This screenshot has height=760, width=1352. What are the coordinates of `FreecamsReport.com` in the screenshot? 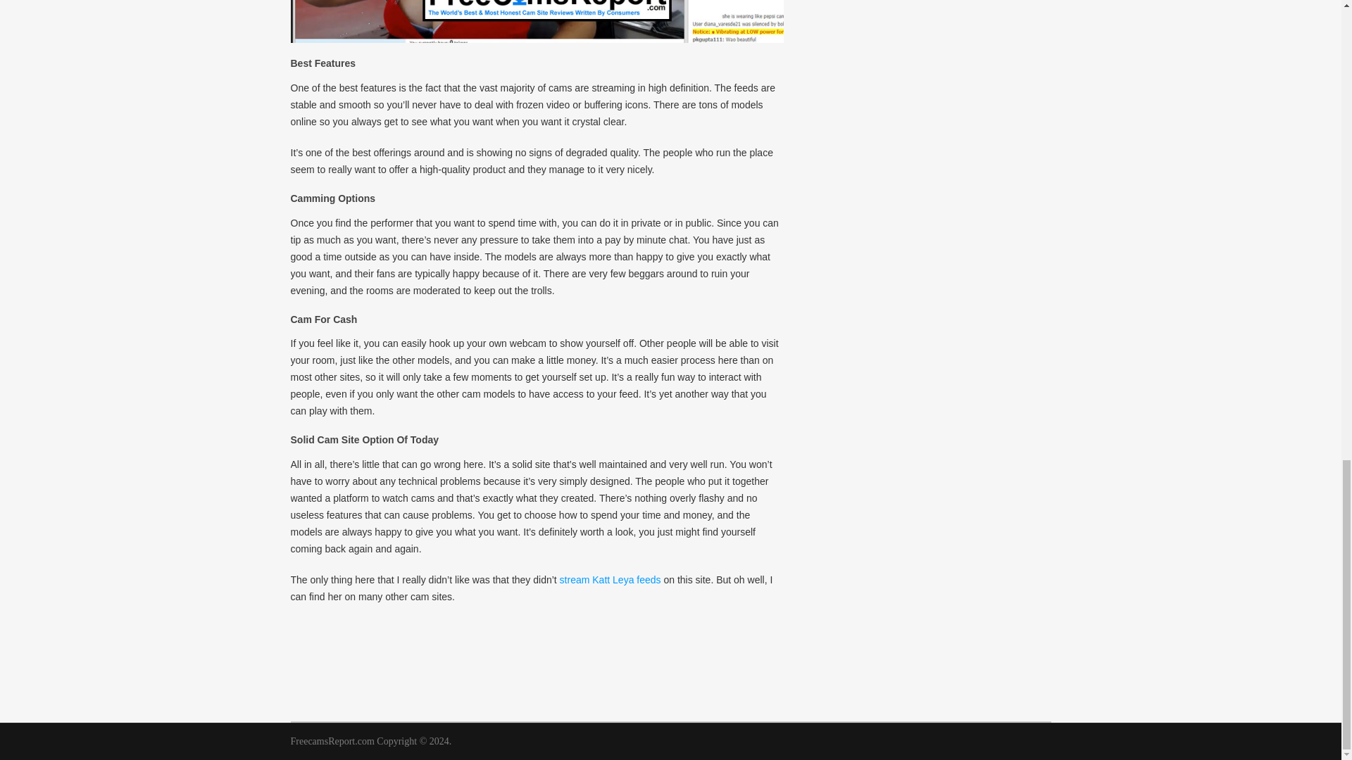 It's located at (332, 741).